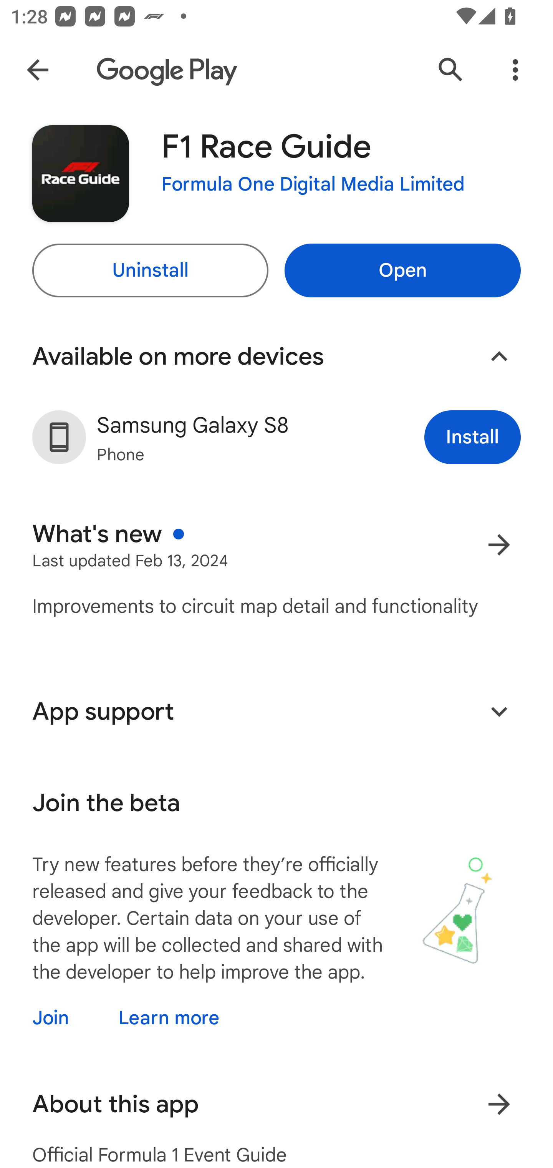  What do you see at coordinates (472, 437) in the screenshot?
I see `Install` at bounding box center [472, 437].